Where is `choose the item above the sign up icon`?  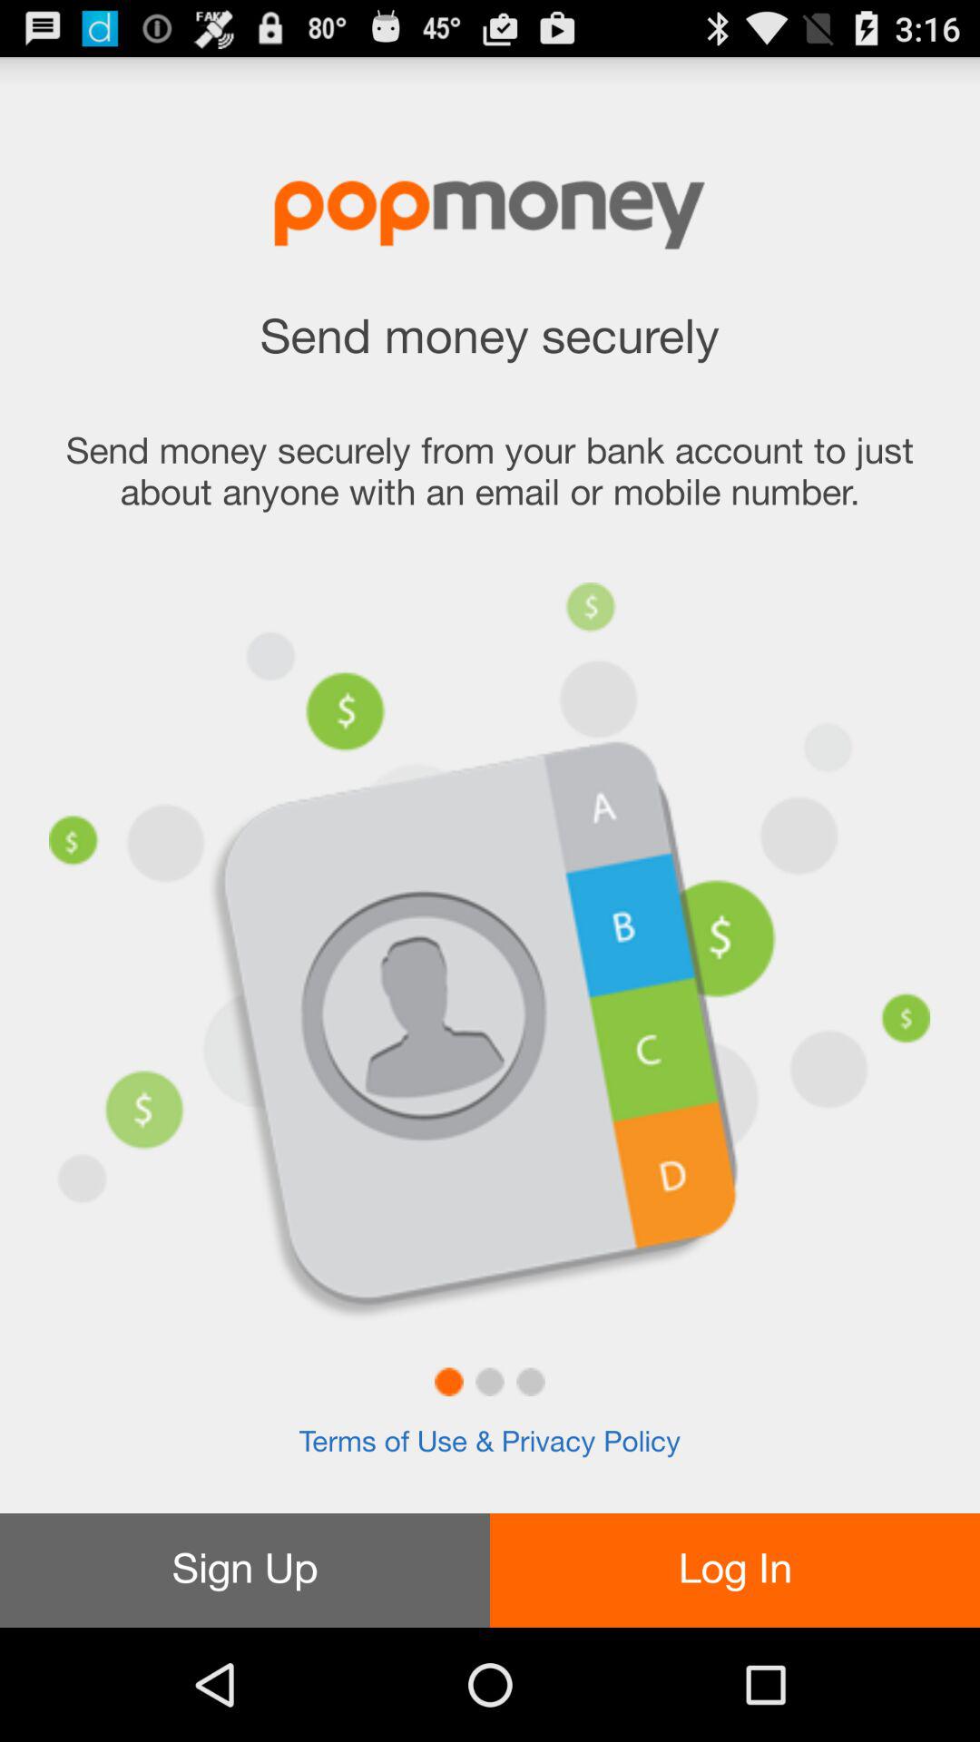
choose the item above the sign up icon is located at coordinates (489, 1443).